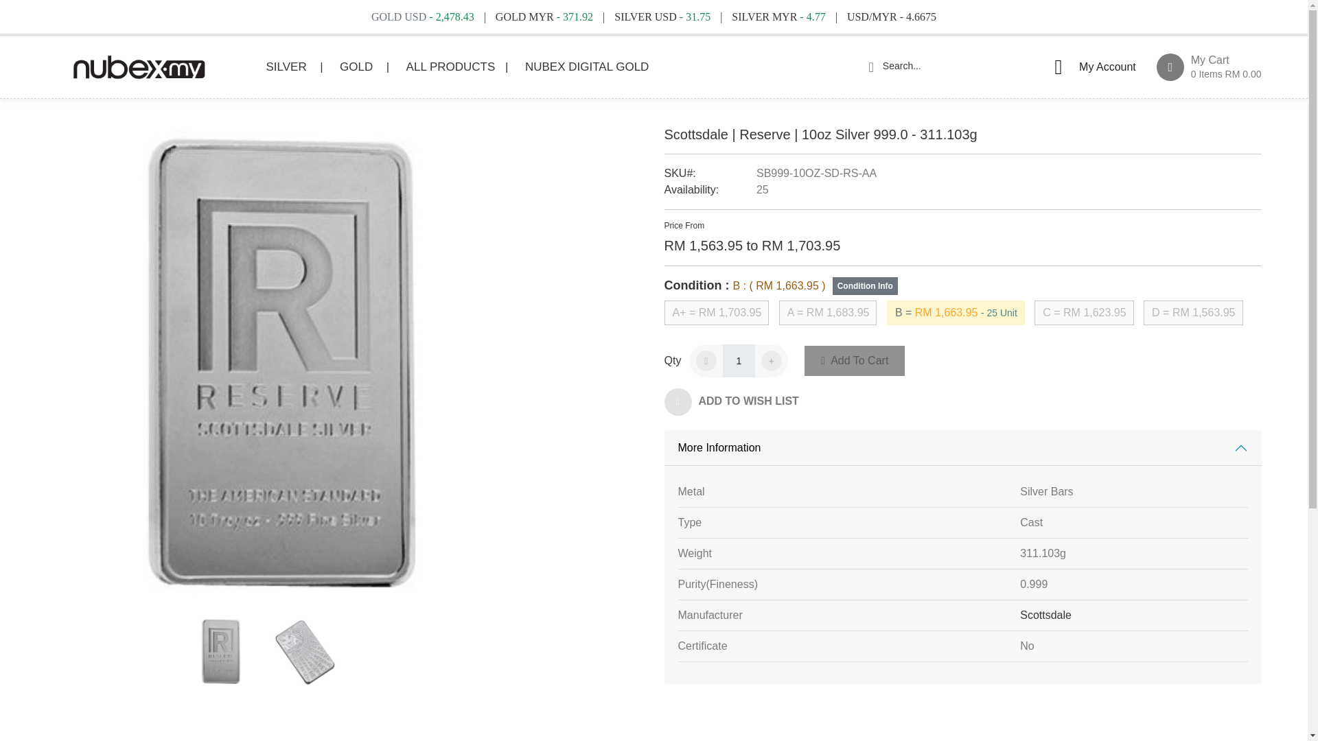 The height and width of the screenshot is (741, 1318). Describe the element at coordinates (138, 67) in the screenshot. I see `My Account` at that location.